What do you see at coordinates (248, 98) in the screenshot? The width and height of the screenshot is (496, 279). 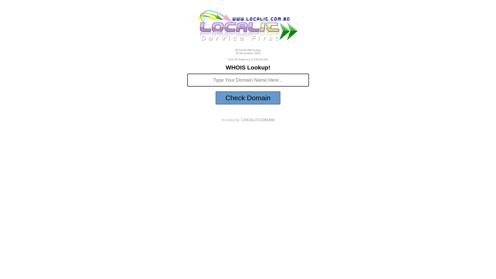 I see `Check Domain` at bounding box center [248, 98].